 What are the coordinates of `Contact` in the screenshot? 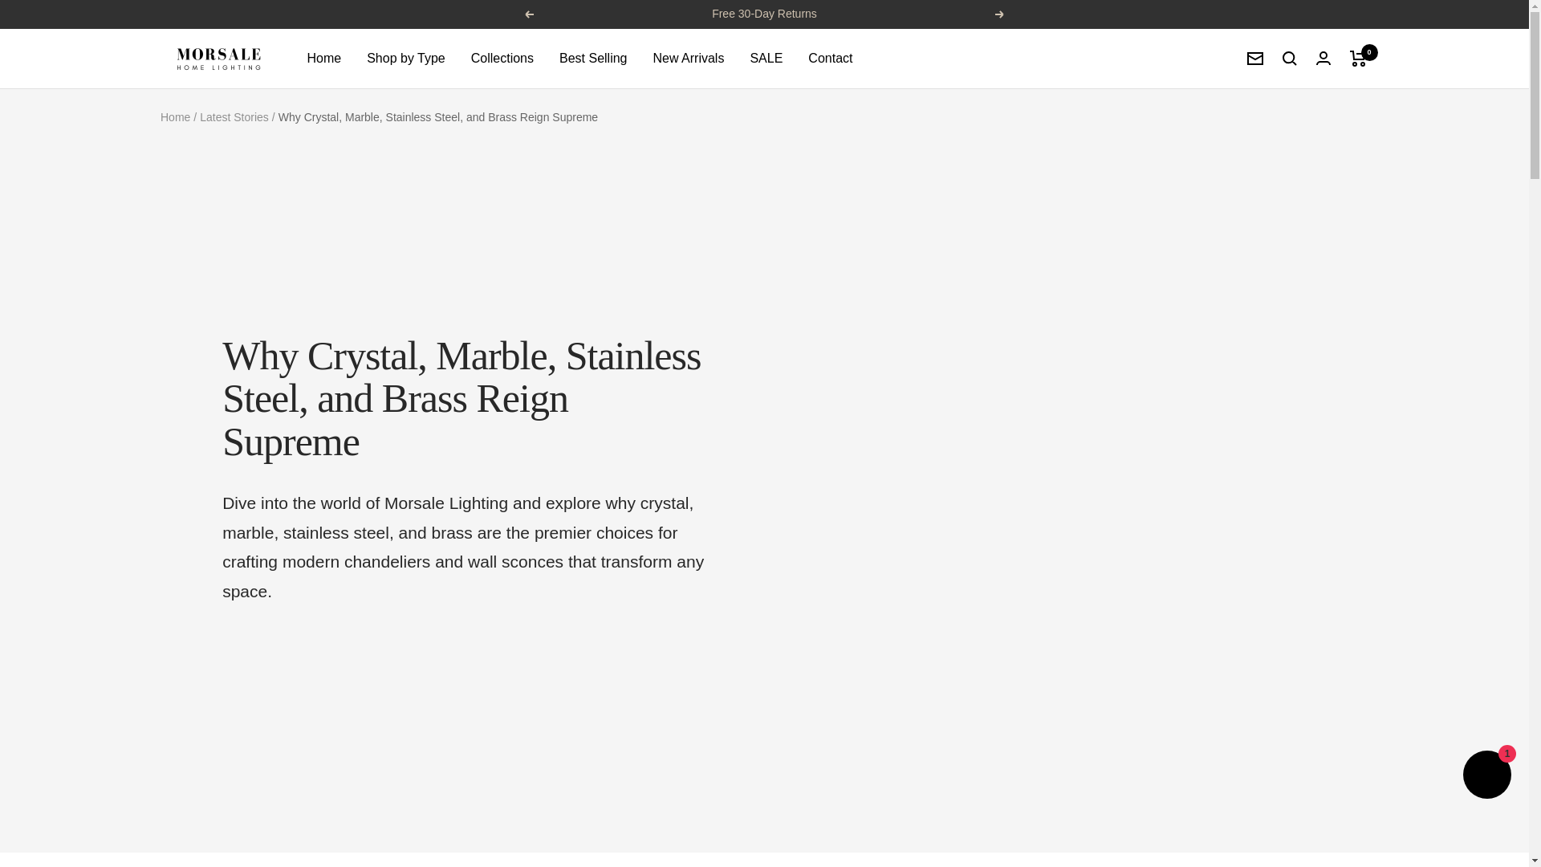 It's located at (830, 59).